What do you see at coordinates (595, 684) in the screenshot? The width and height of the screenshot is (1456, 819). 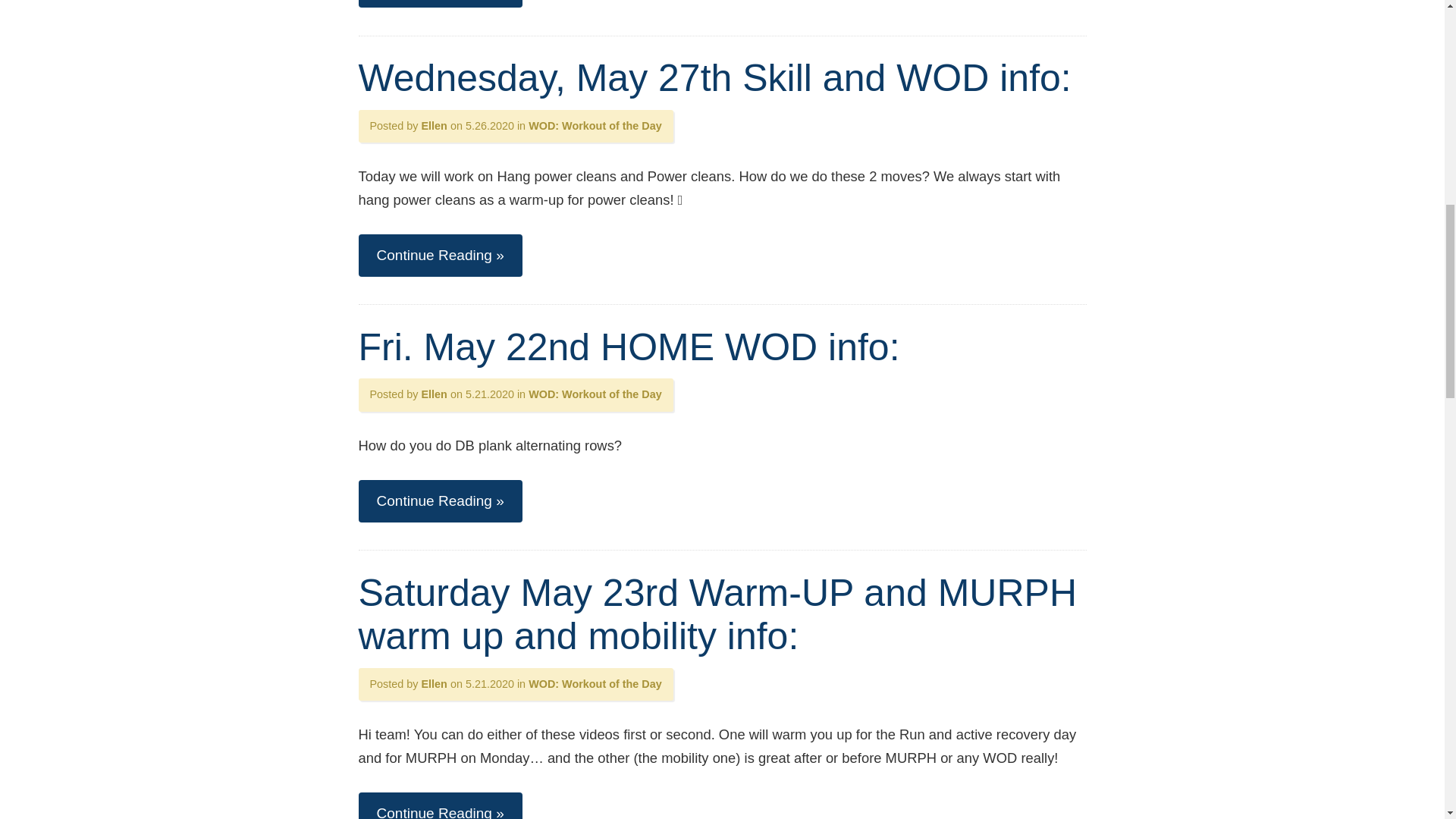 I see `WOD: Workout of the Day` at bounding box center [595, 684].